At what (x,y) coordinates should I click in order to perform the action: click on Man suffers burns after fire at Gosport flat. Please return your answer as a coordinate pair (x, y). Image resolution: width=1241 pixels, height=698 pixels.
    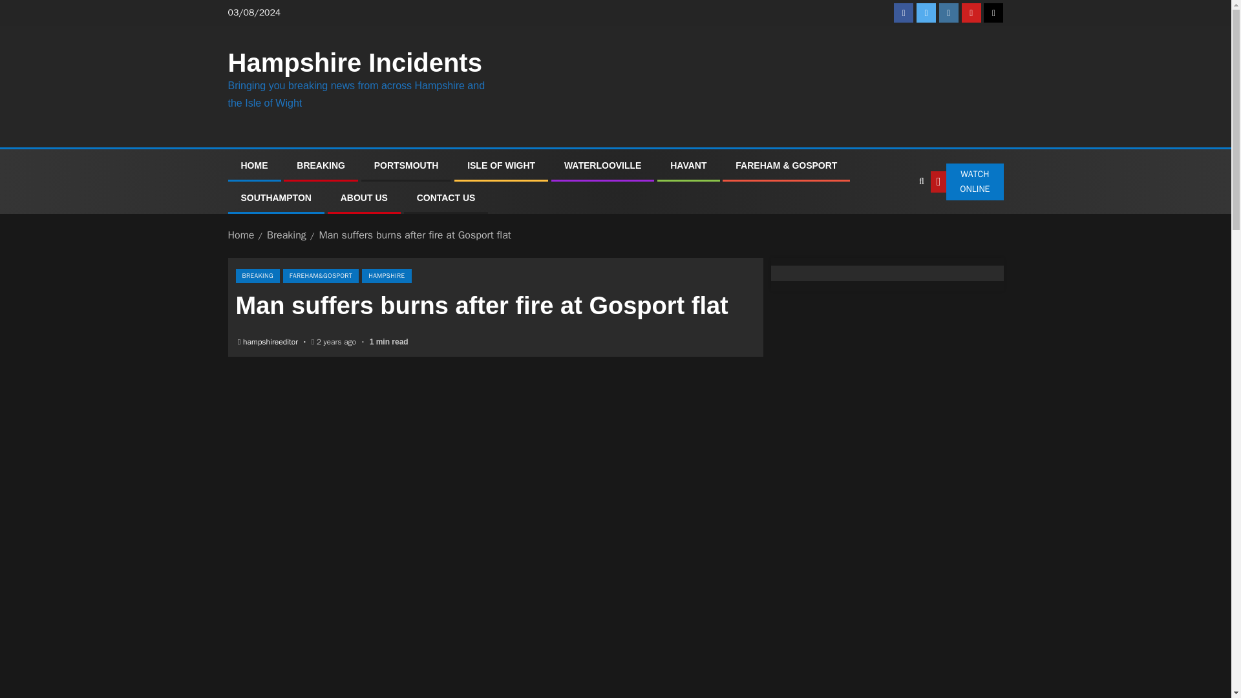
    Looking at the image, I should click on (414, 235).